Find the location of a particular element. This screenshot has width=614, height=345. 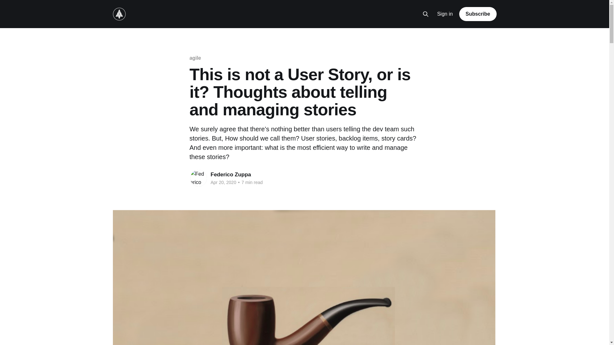

Federico Zuppa is located at coordinates (231, 174).